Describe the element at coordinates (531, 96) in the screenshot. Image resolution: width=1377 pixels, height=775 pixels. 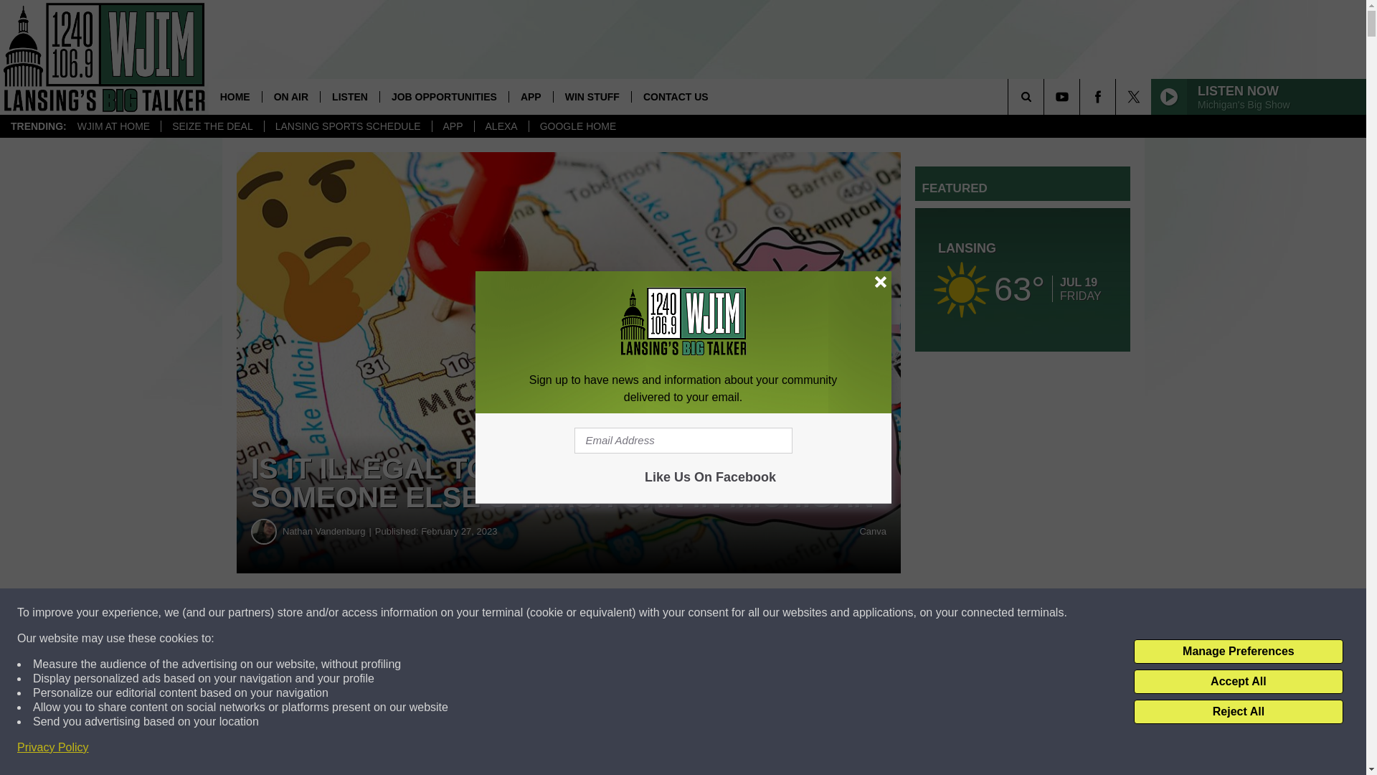
I see `APP` at that location.